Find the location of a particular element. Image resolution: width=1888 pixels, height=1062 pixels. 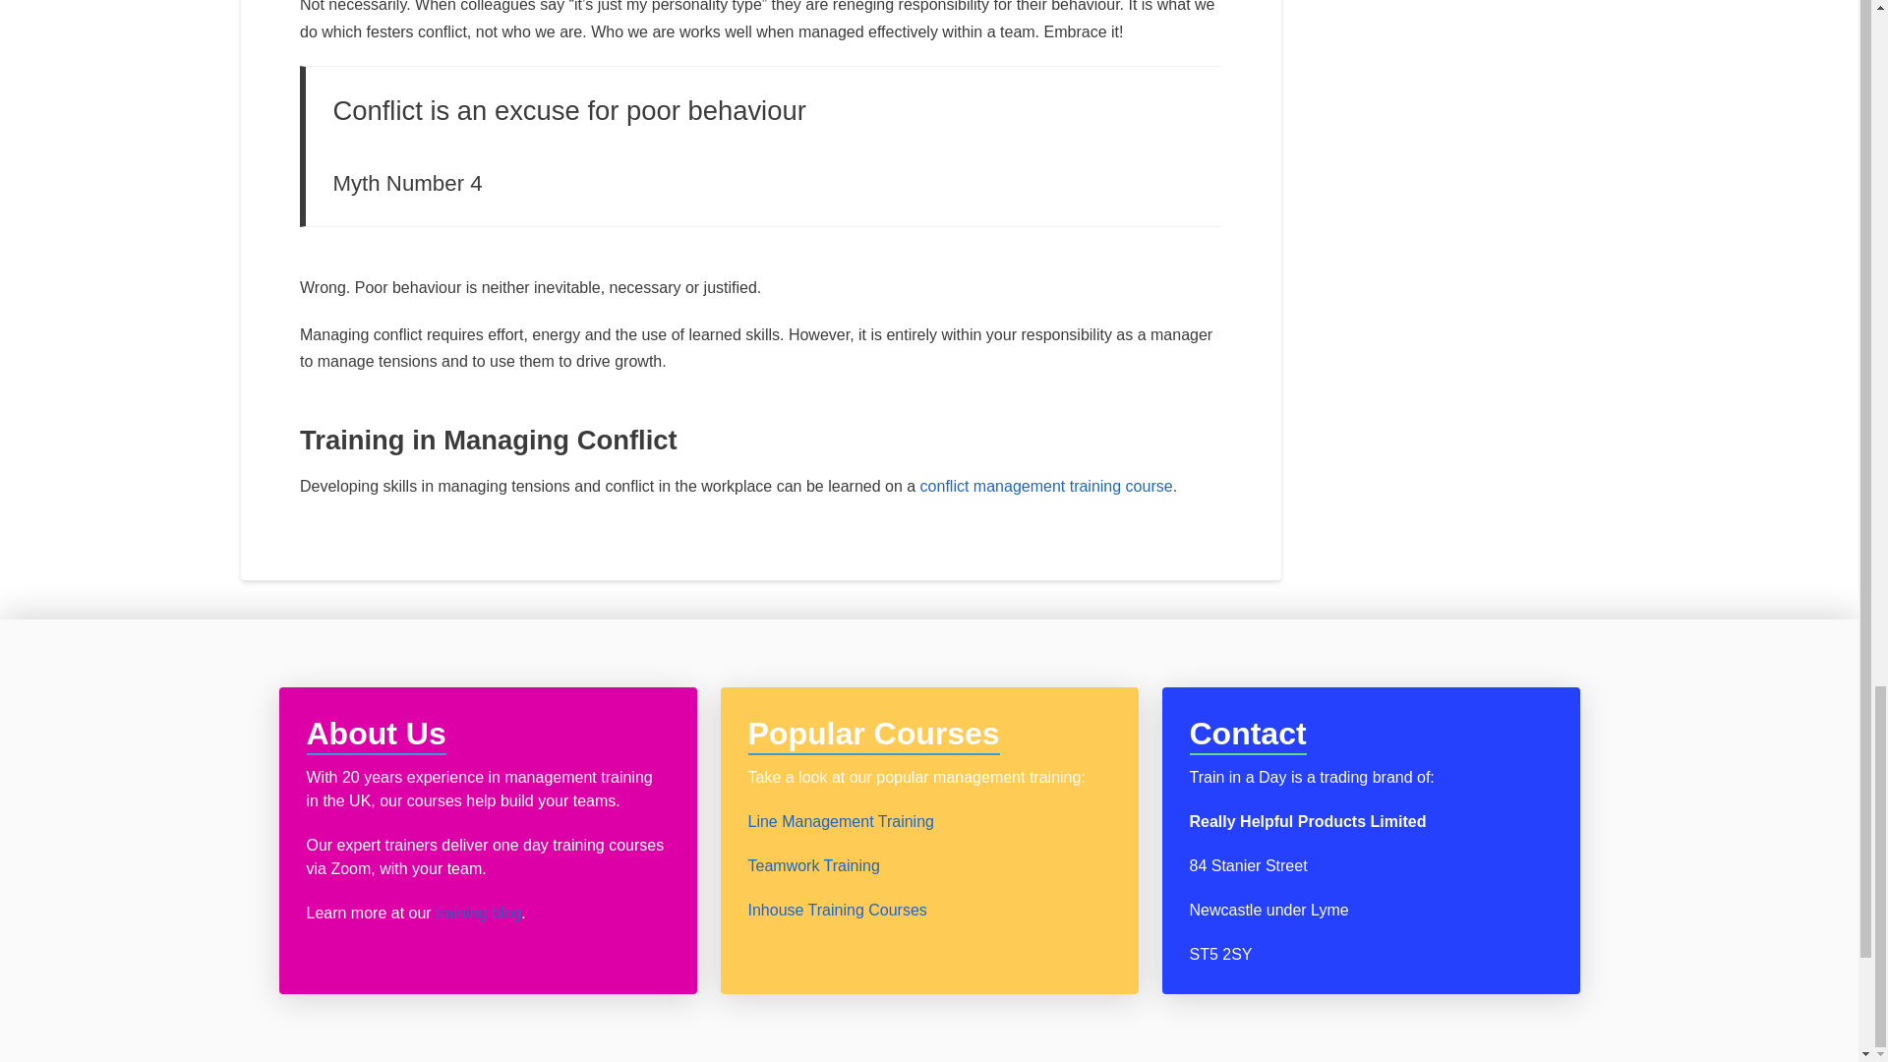

training blog is located at coordinates (478, 913).